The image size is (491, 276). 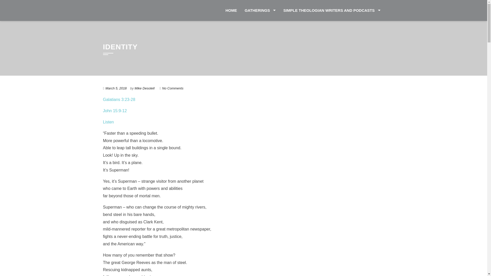 What do you see at coordinates (108, 122) in the screenshot?
I see `Listen` at bounding box center [108, 122].